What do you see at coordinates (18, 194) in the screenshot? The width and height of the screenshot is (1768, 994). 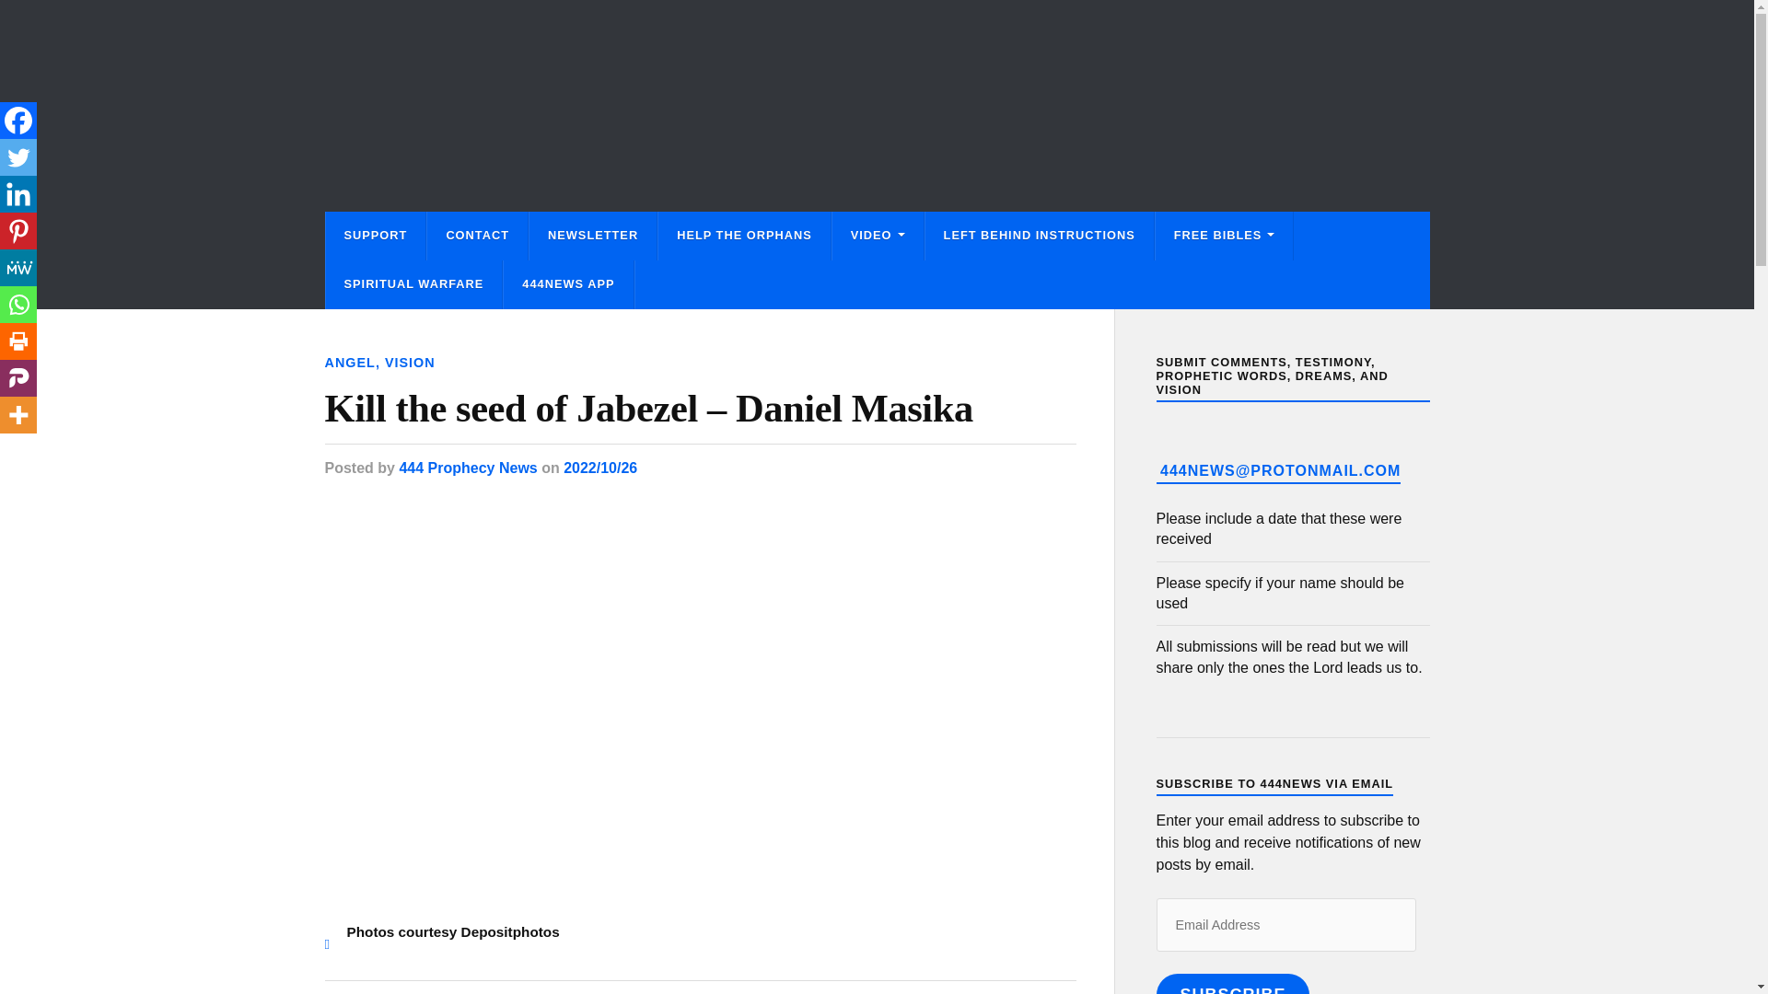 I see `Linkedin` at bounding box center [18, 194].